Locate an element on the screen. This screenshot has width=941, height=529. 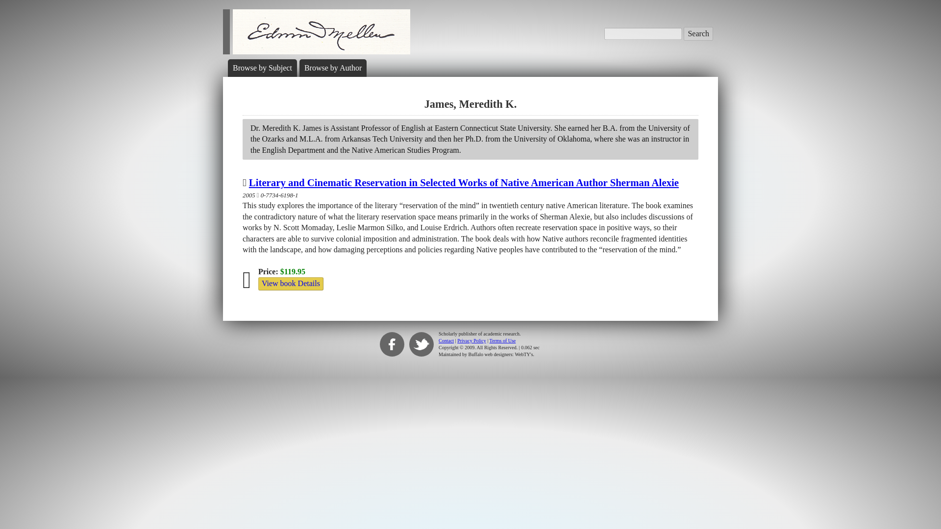
Privacy Policy is located at coordinates (471, 340).